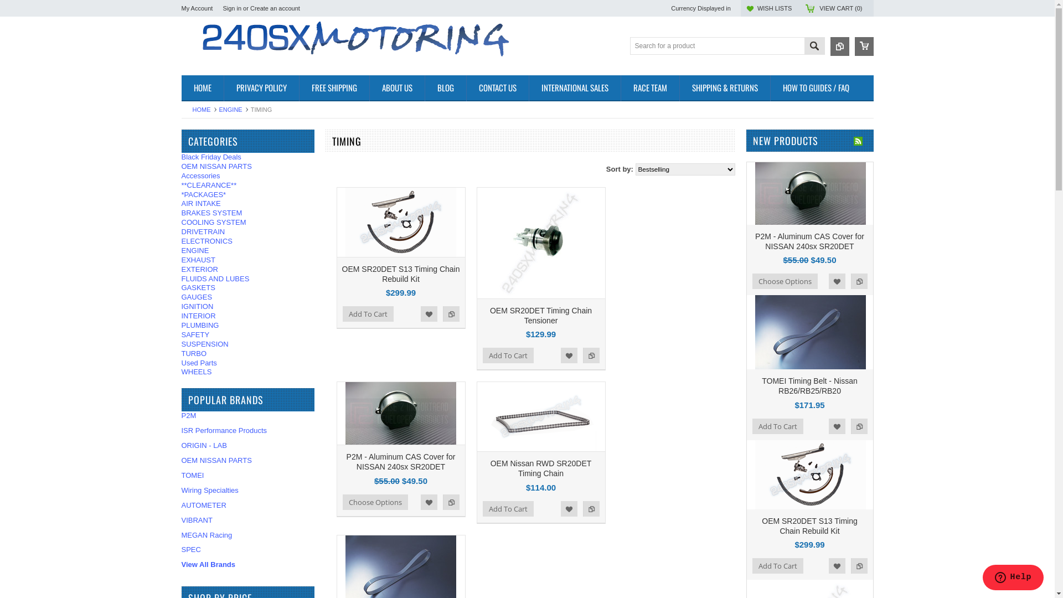 The width and height of the screenshot is (1063, 598). What do you see at coordinates (248, 176) in the screenshot?
I see `Accessories` at bounding box center [248, 176].